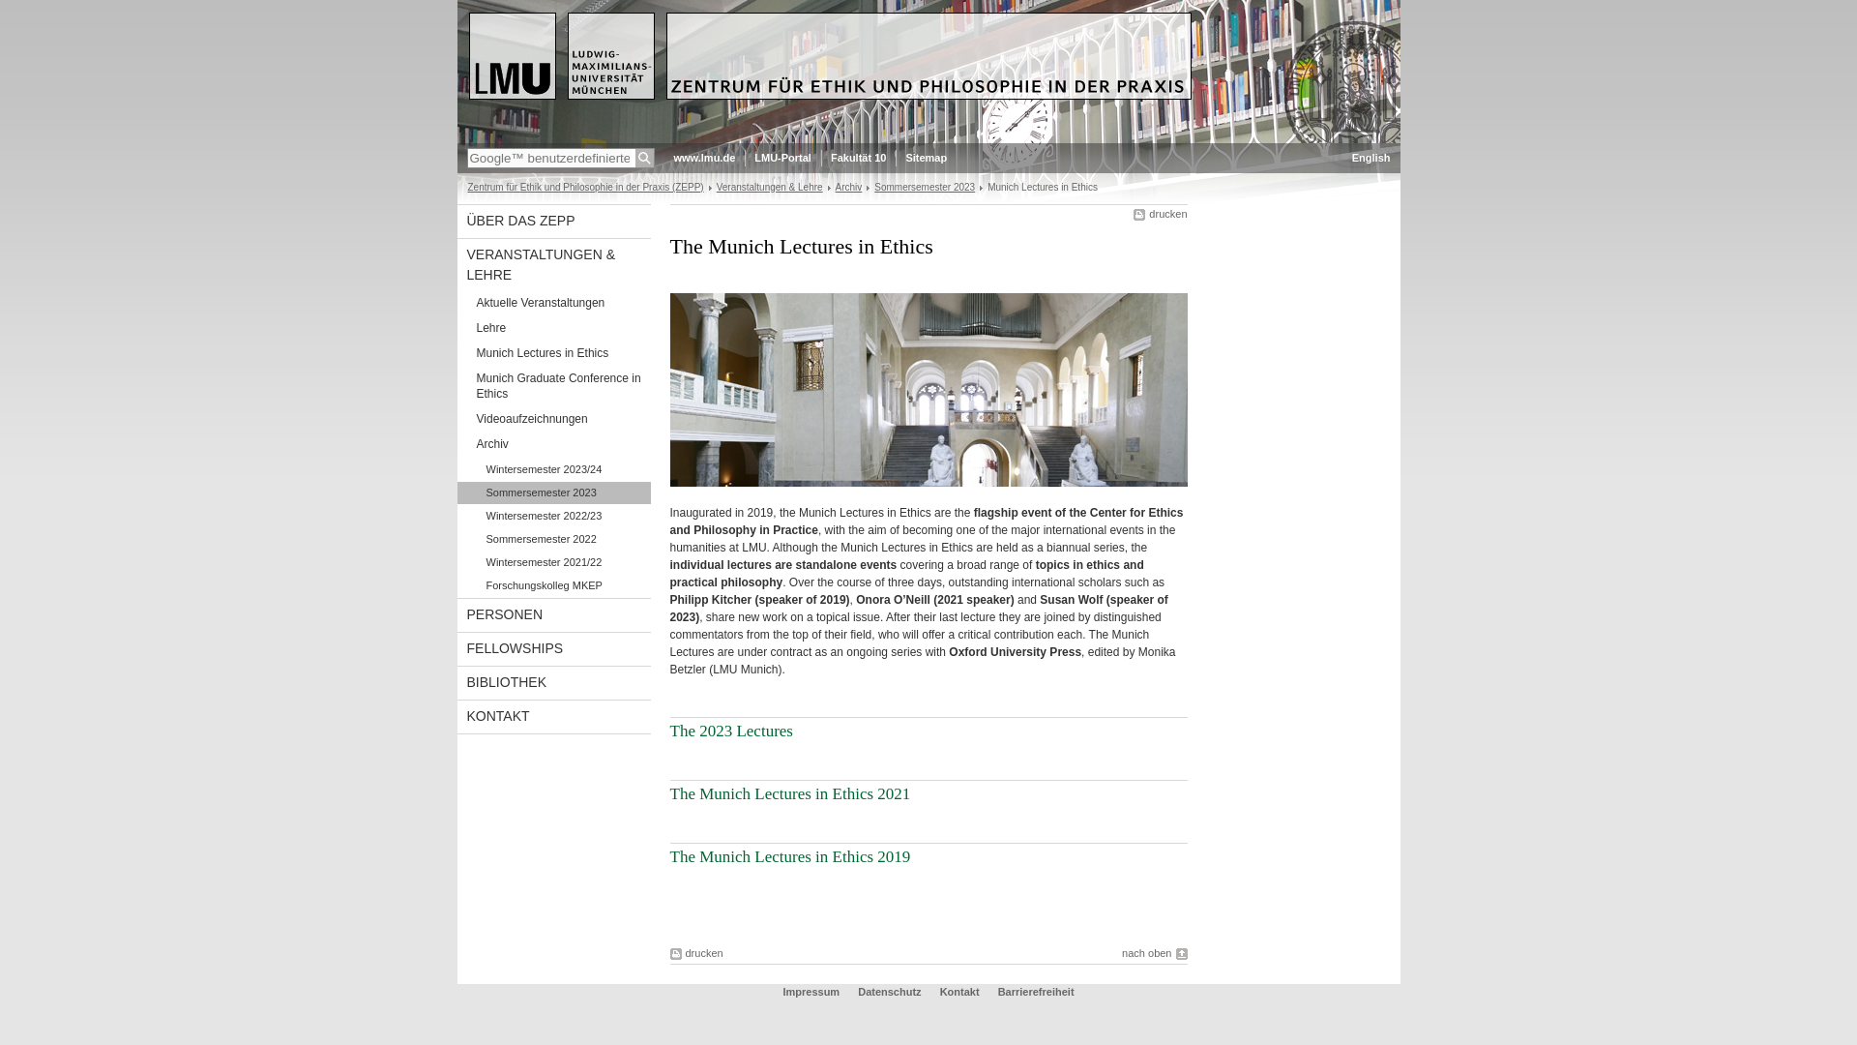 This screenshot has height=1045, width=1857. I want to click on drucken, so click(1159, 213).